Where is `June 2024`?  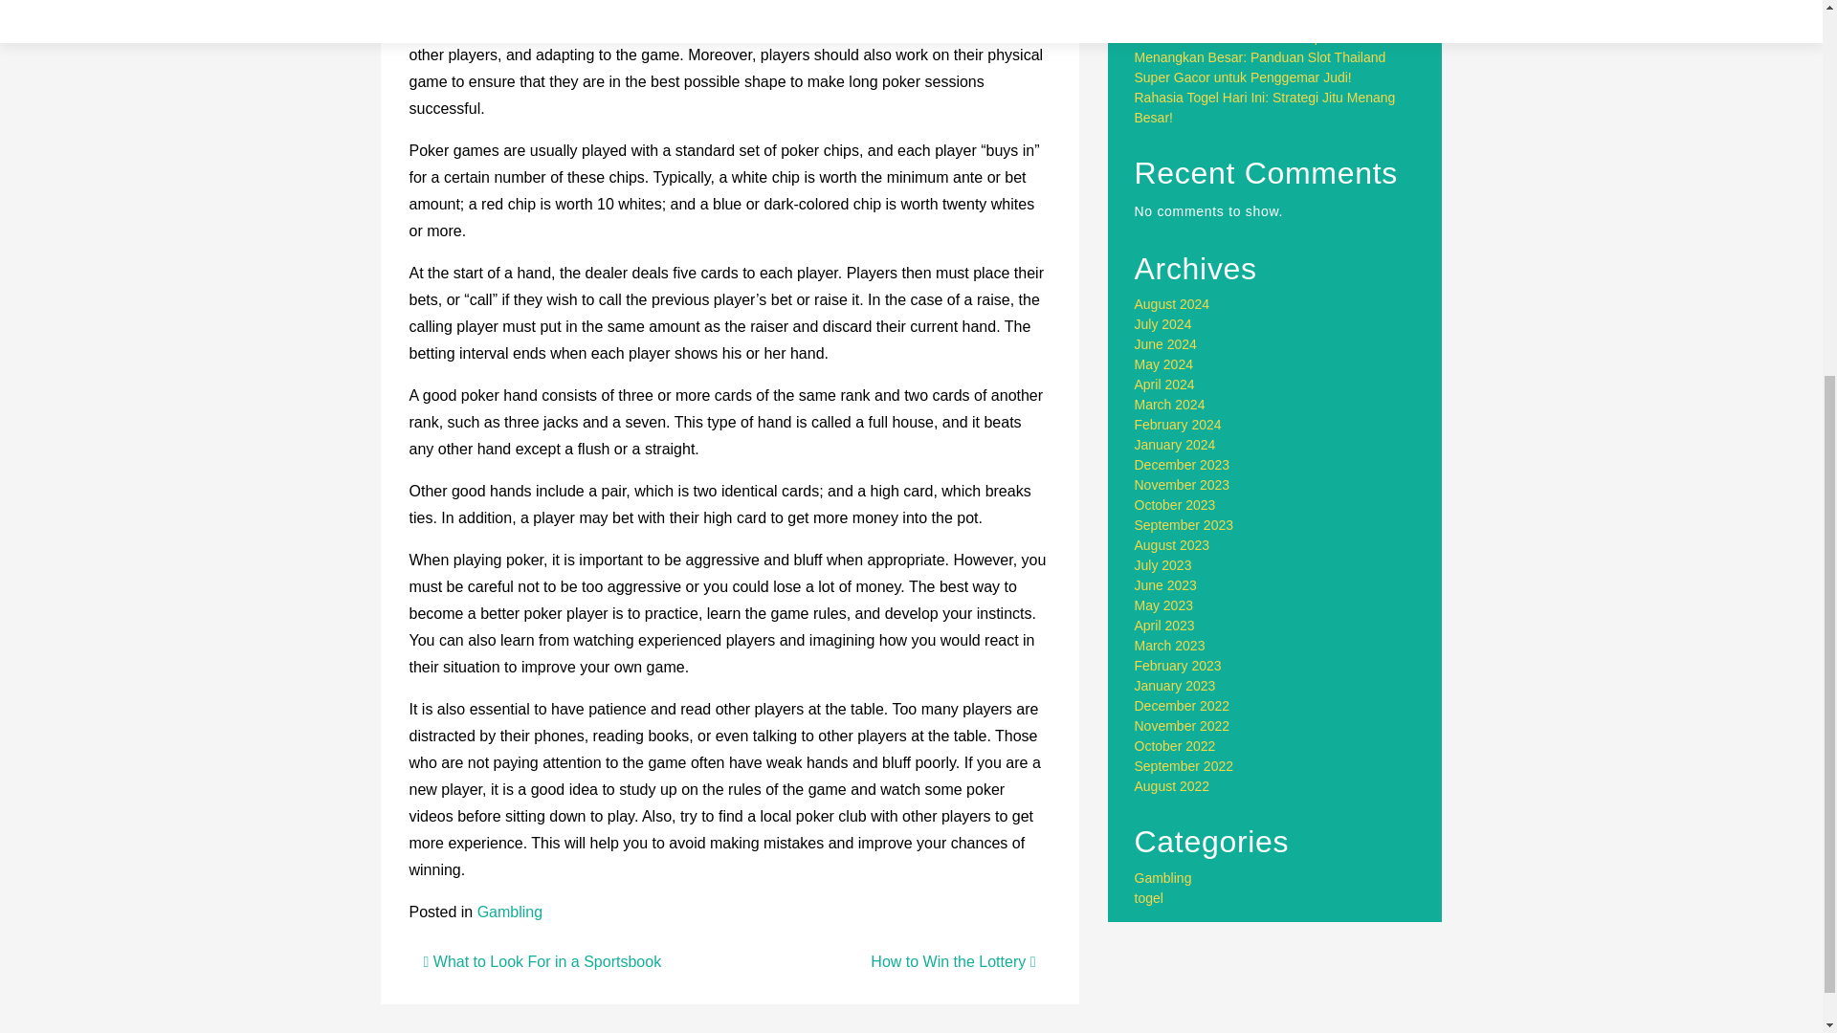 June 2024 is located at coordinates (1165, 344).